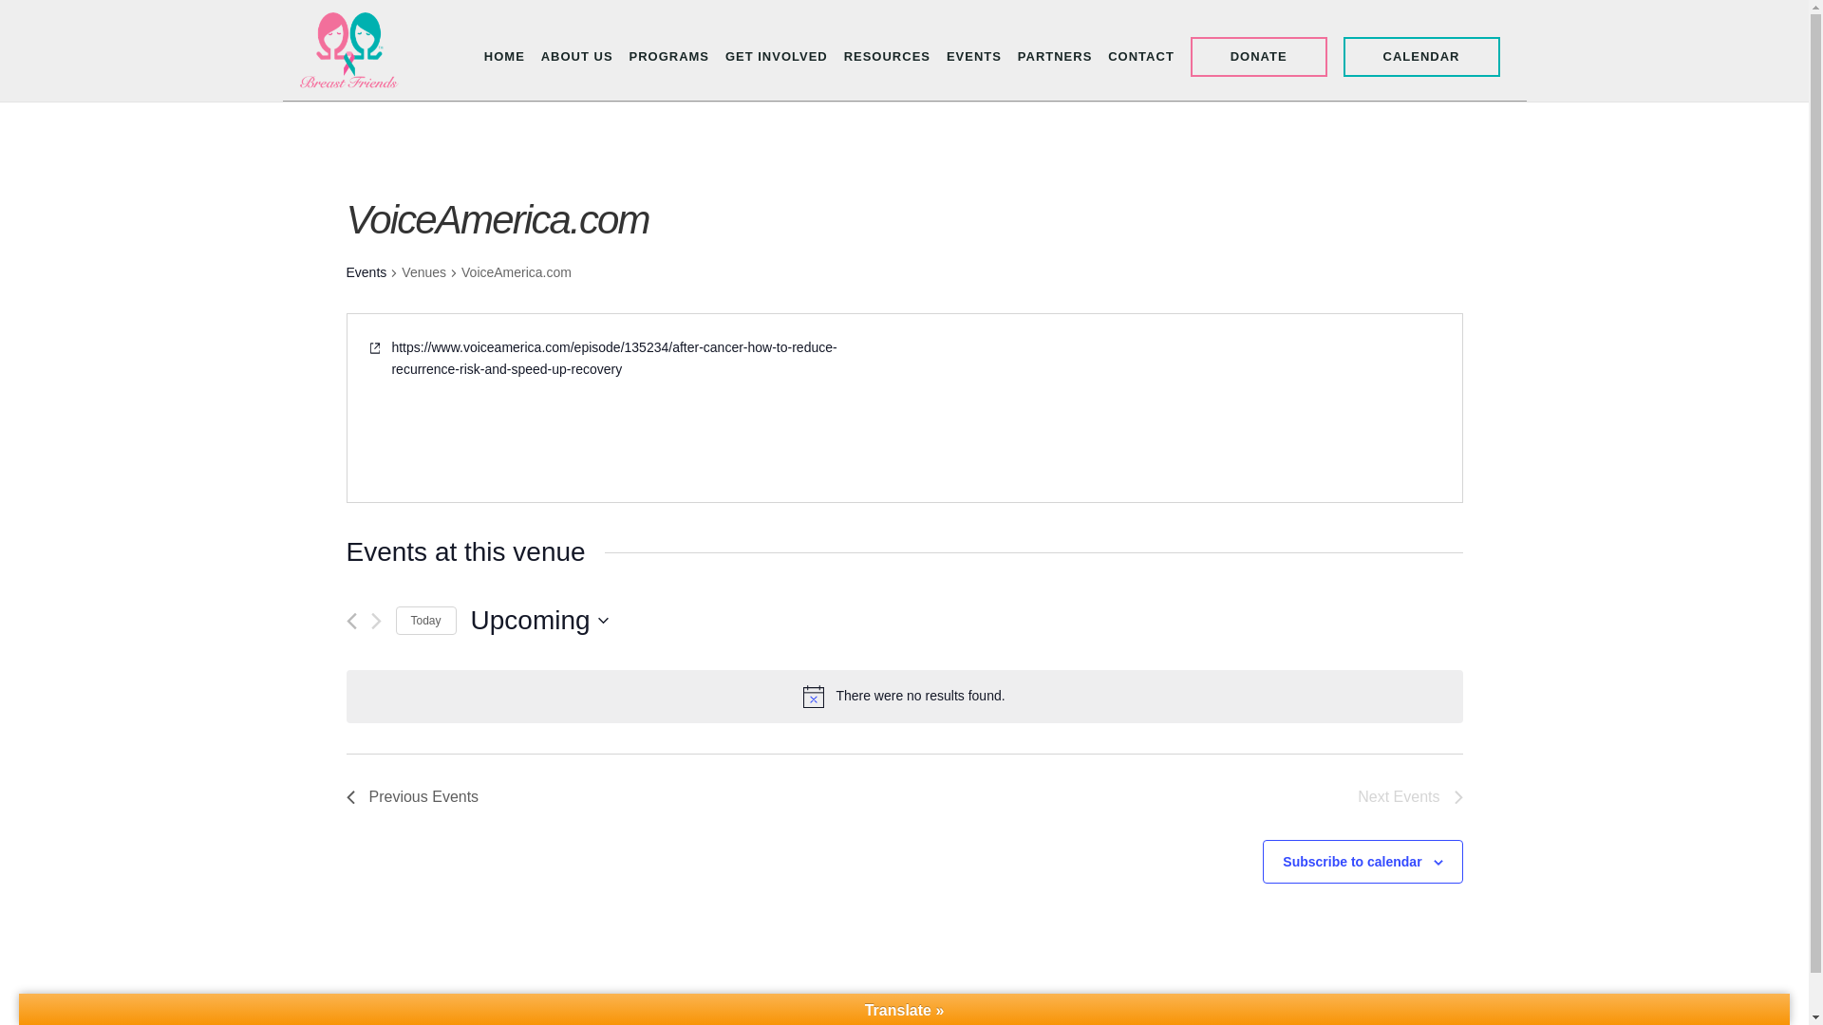 Image resolution: width=1823 pixels, height=1025 pixels. What do you see at coordinates (366, 273) in the screenshot?
I see `Events` at bounding box center [366, 273].